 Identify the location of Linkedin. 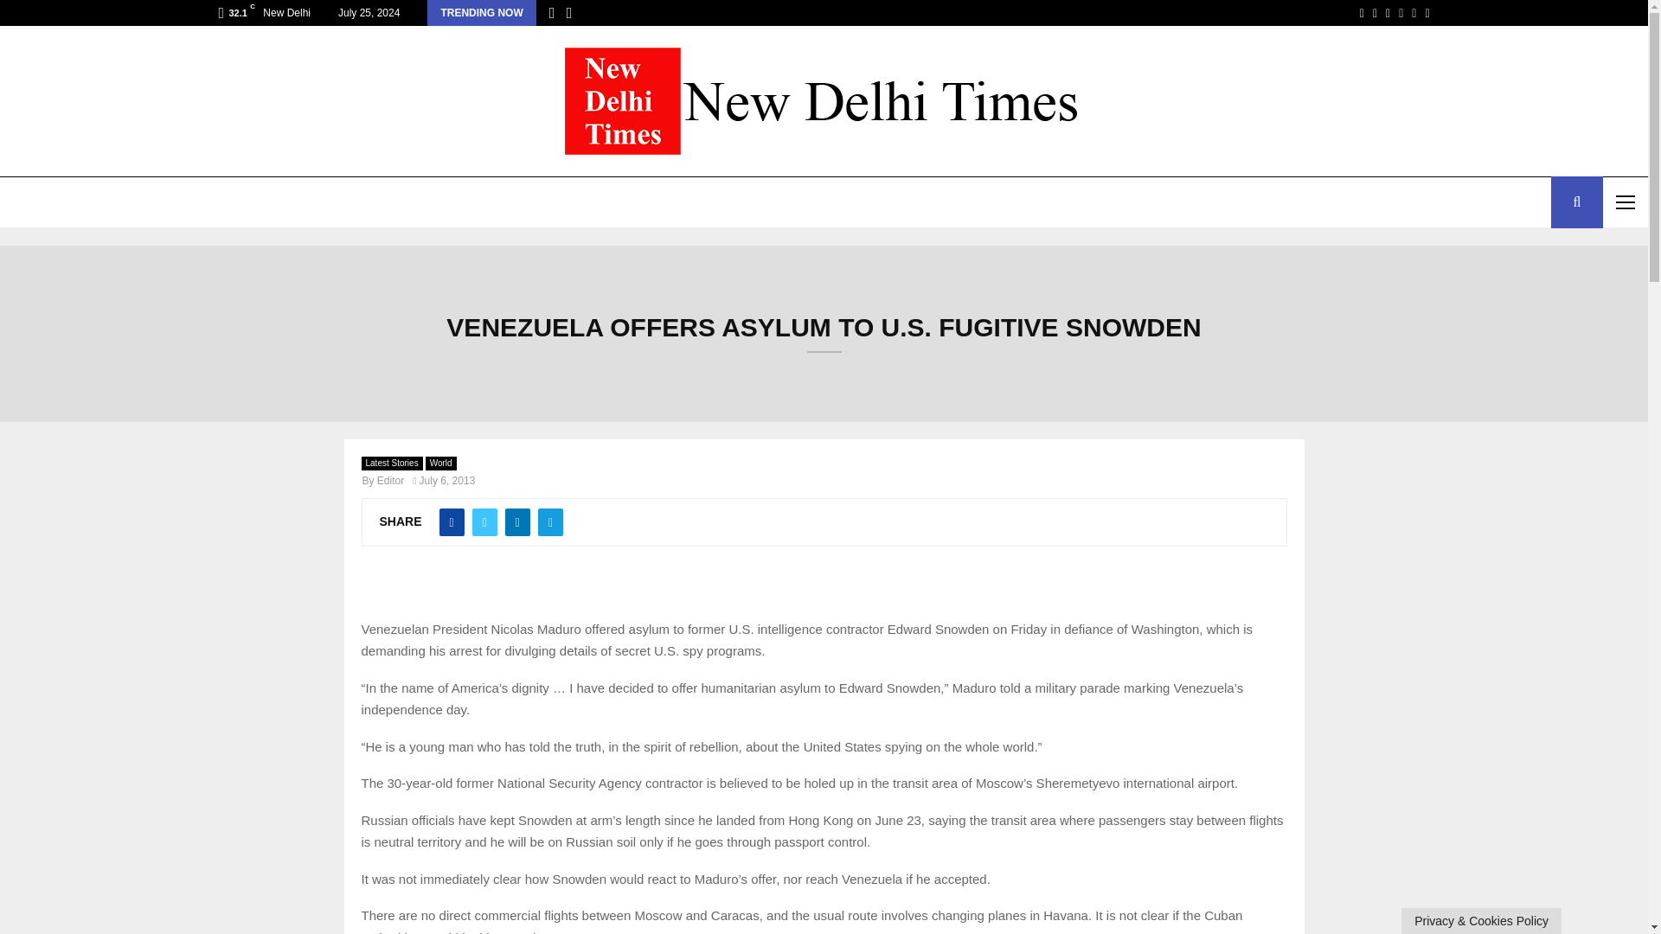
(1401, 13).